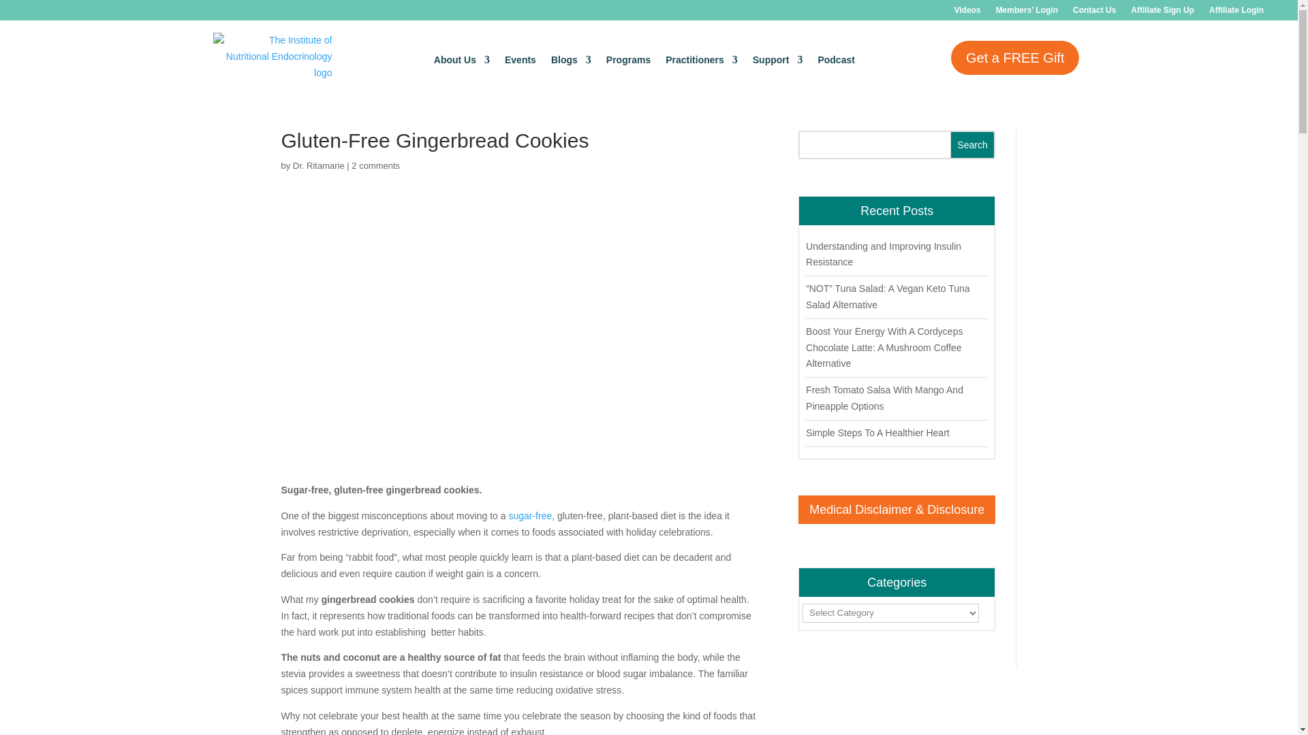  What do you see at coordinates (319, 165) in the screenshot?
I see `Posts by Dr. Ritamarie` at bounding box center [319, 165].